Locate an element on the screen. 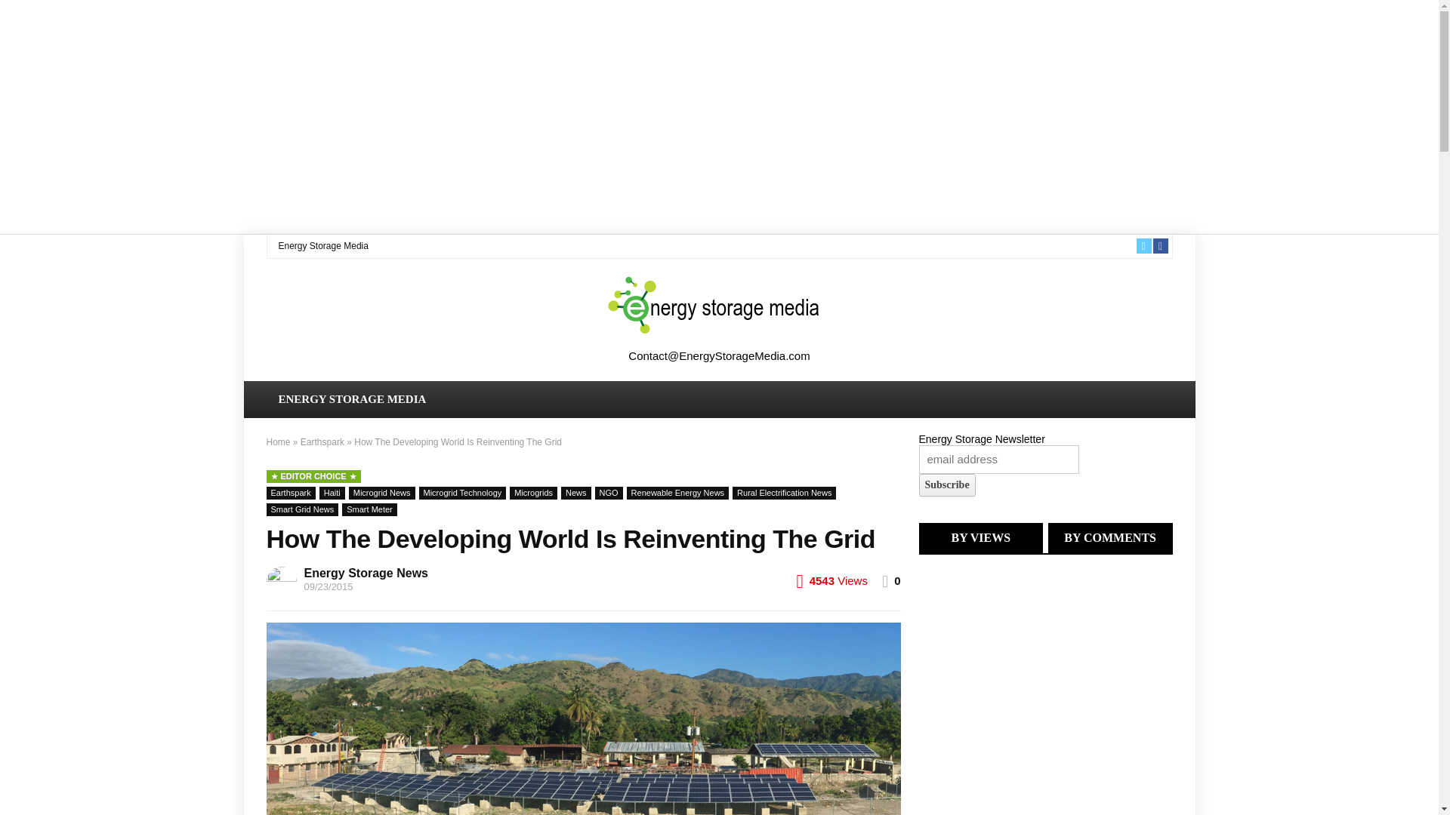 The image size is (1450, 815). Microgrid News is located at coordinates (382, 493).